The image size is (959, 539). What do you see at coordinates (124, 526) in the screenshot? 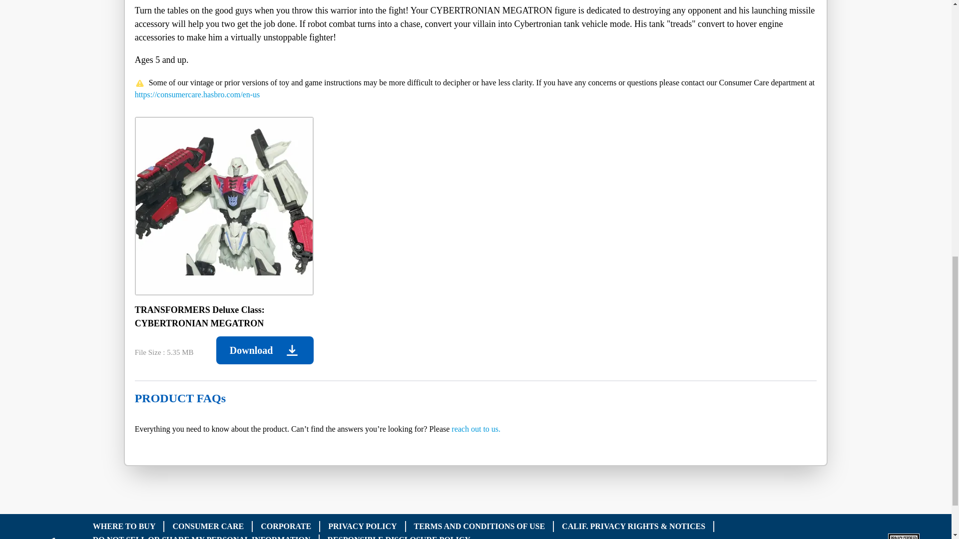
I see `WHERE TO BUY` at bounding box center [124, 526].